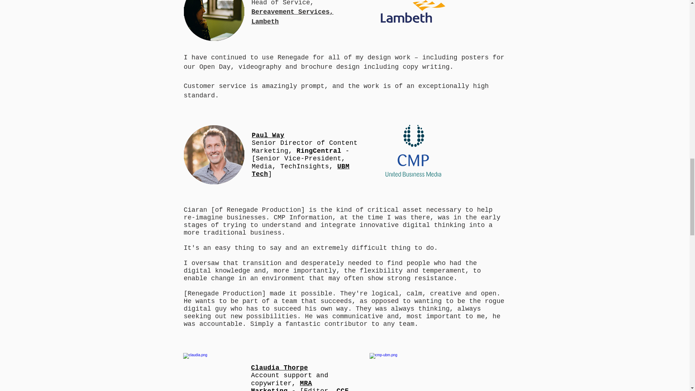 This screenshot has height=391, width=695. What do you see at coordinates (268, 135) in the screenshot?
I see `Paul Way` at bounding box center [268, 135].